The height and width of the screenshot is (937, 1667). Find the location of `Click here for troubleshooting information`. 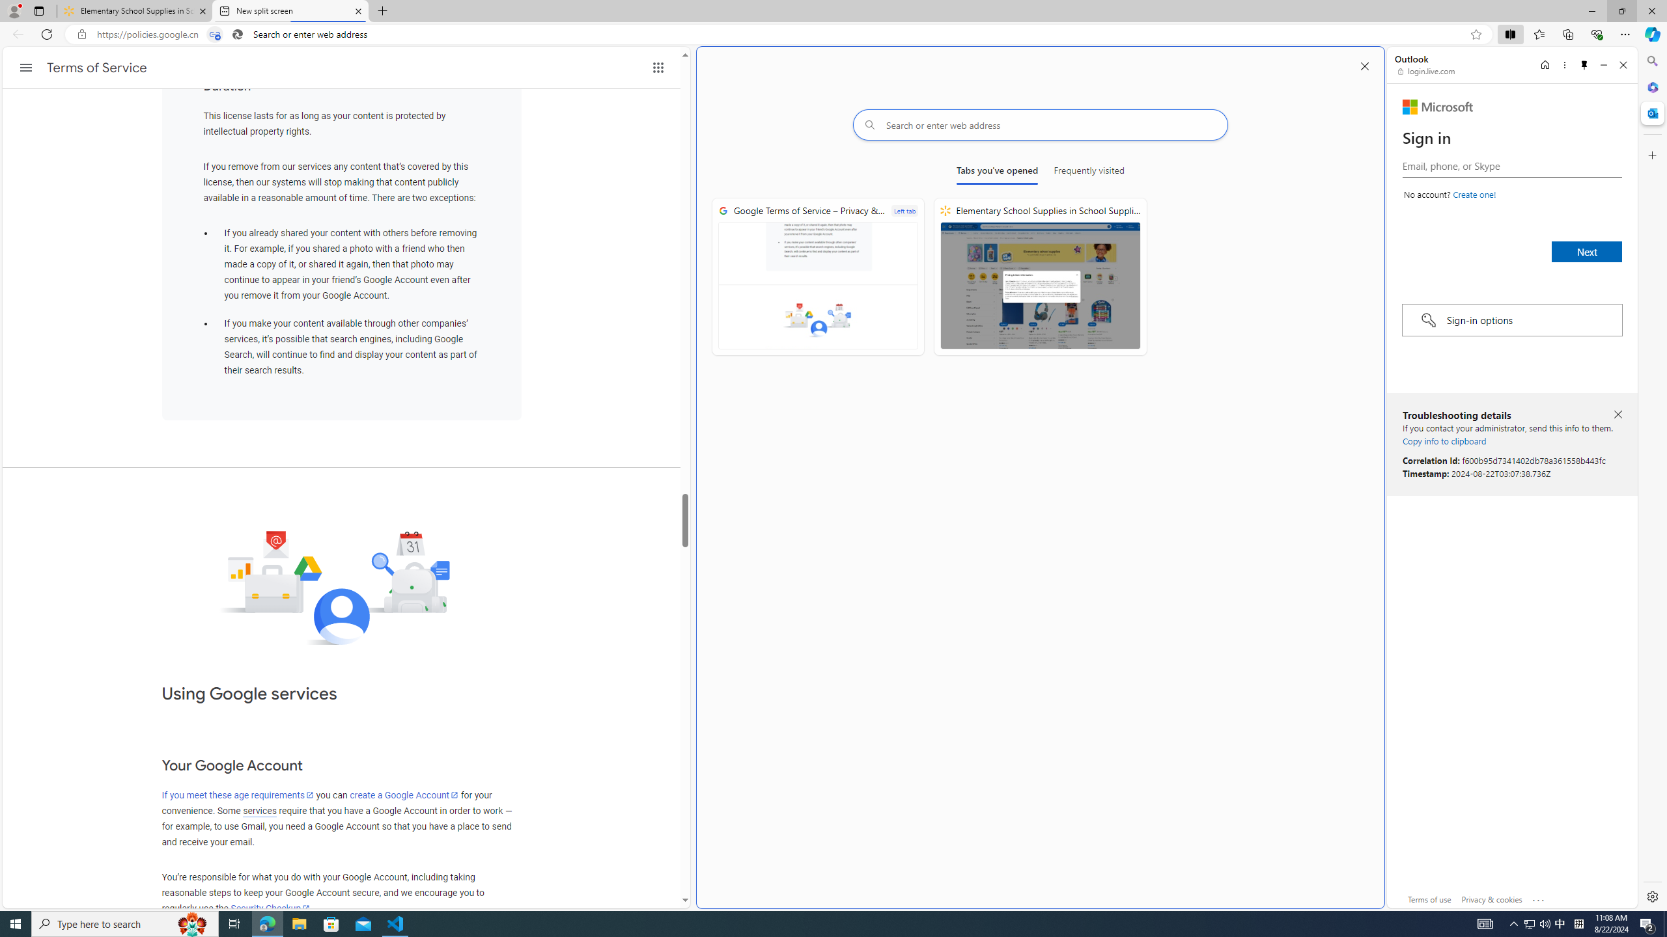

Click here for troubleshooting information is located at coordinates (1539, 897).